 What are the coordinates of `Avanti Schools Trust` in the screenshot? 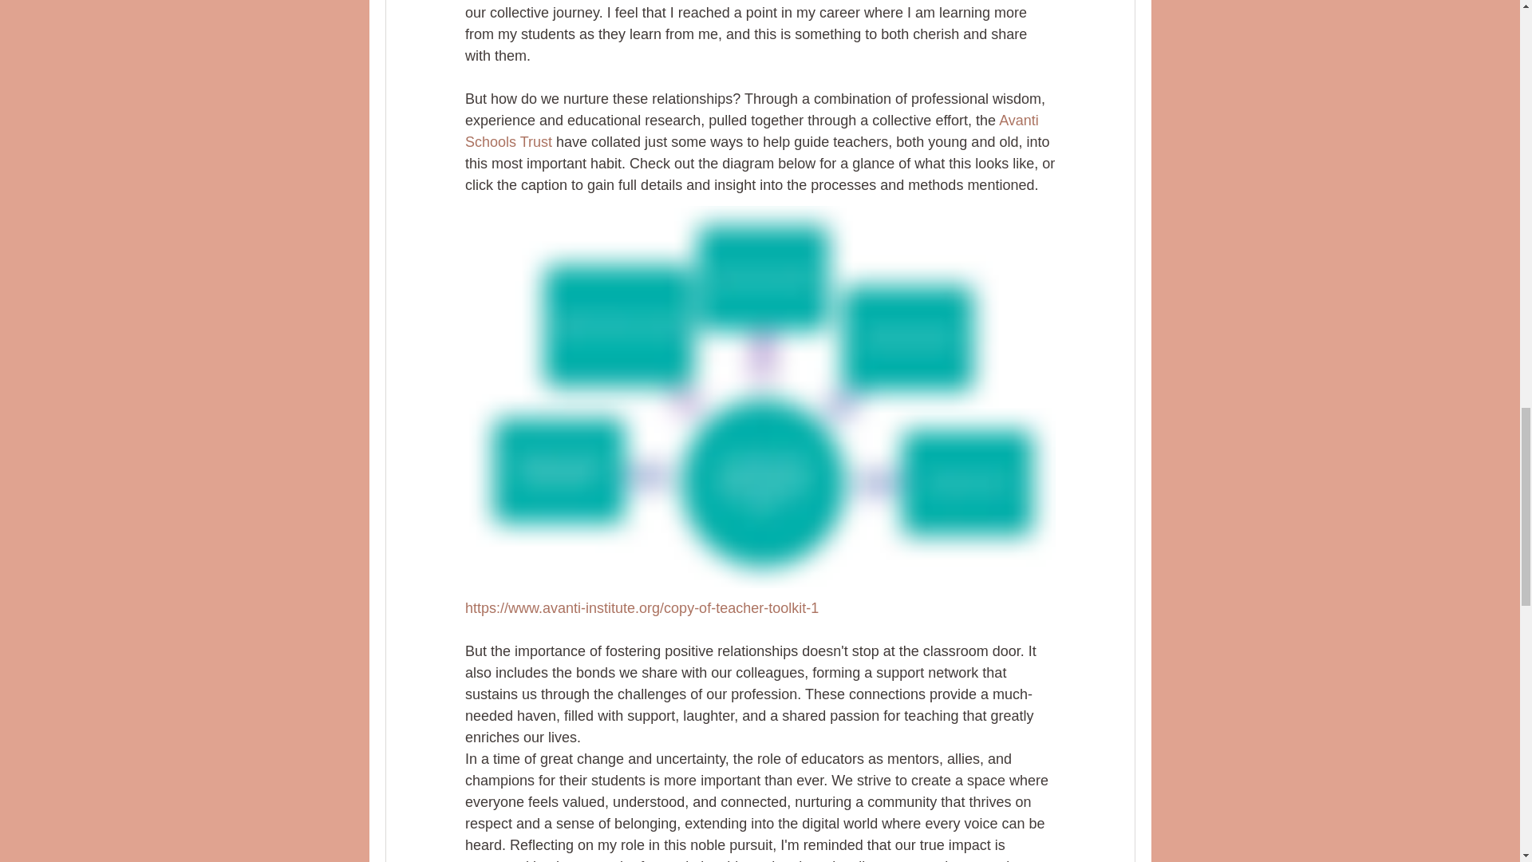 It's located at (752, 131).